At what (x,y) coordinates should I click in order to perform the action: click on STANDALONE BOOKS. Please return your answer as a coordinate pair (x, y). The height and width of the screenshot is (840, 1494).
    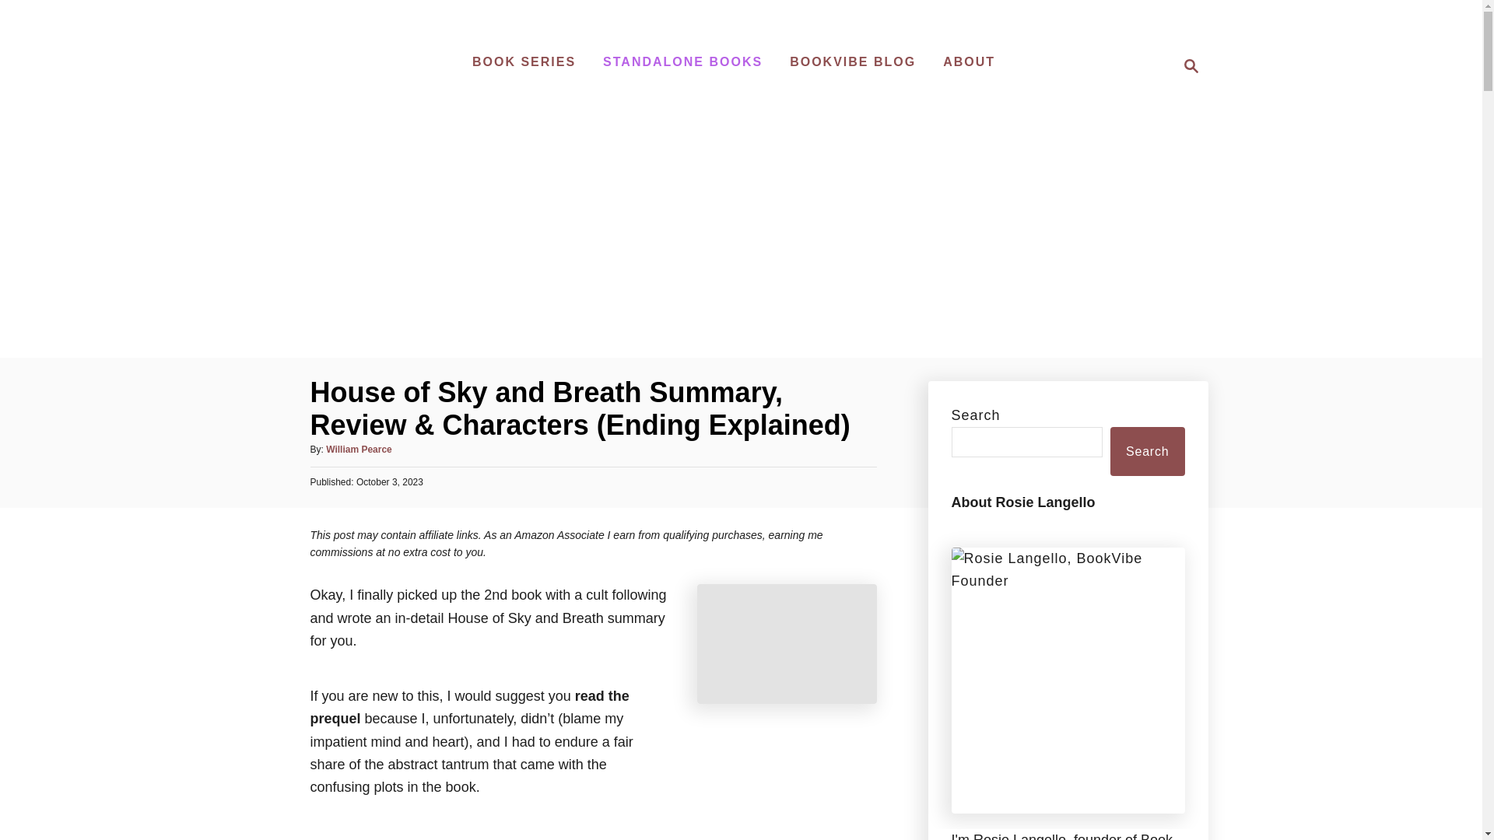
    Looking at the image, I should click on (524, 62).